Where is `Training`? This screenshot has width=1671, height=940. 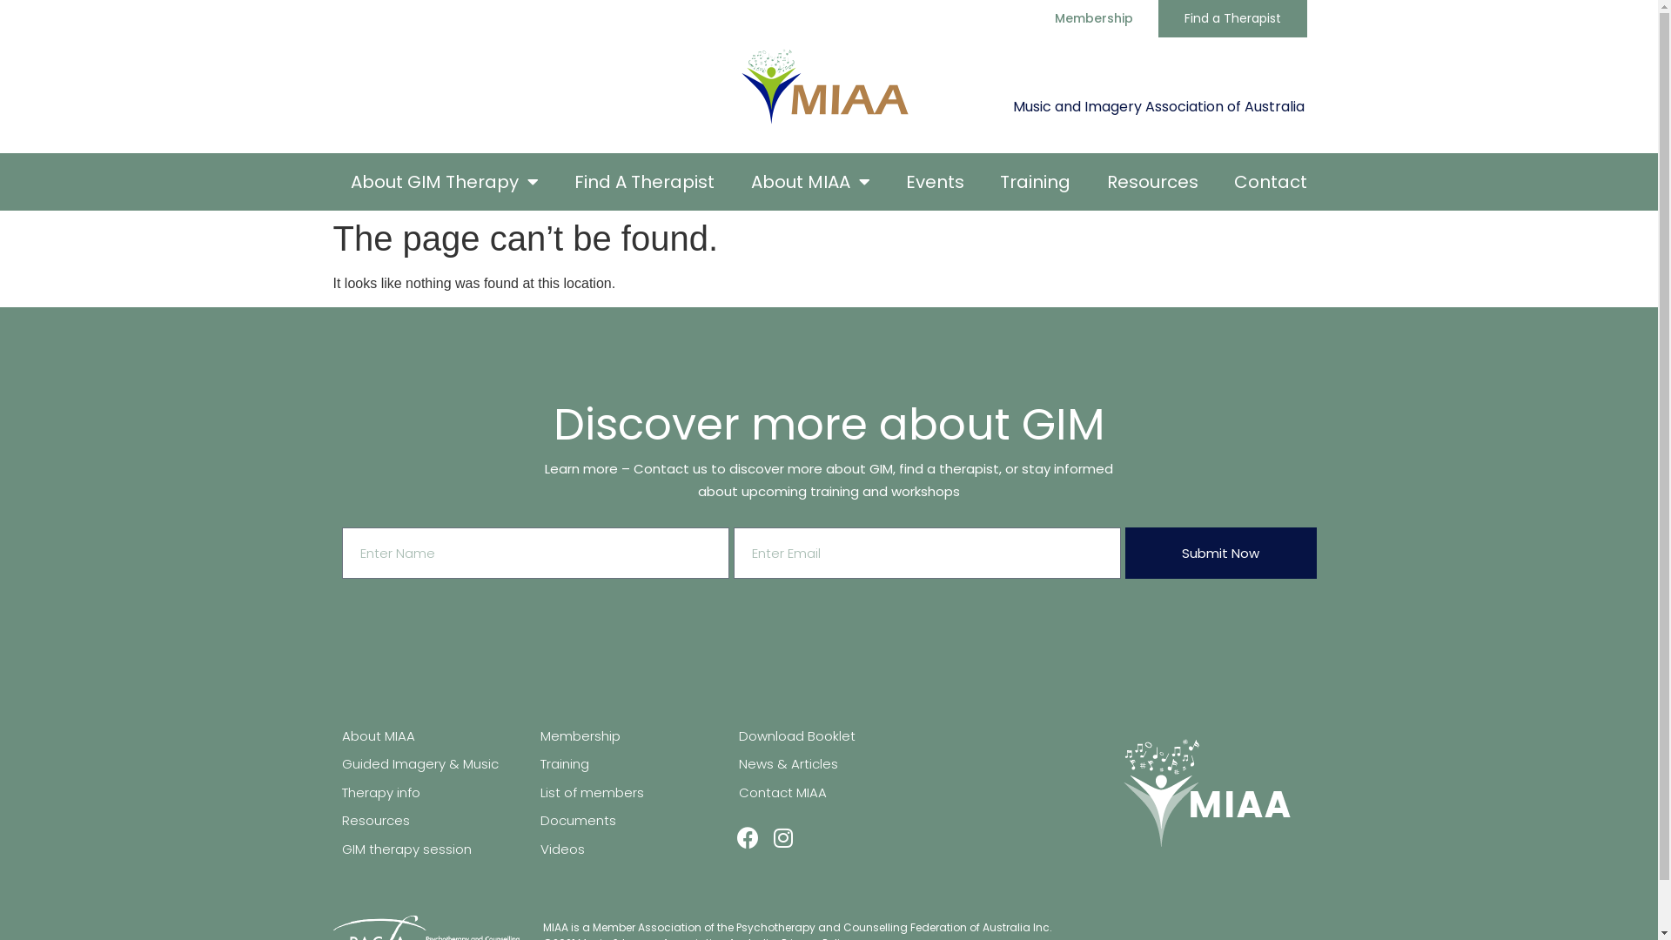
Training is located at coordinates (630, 764).